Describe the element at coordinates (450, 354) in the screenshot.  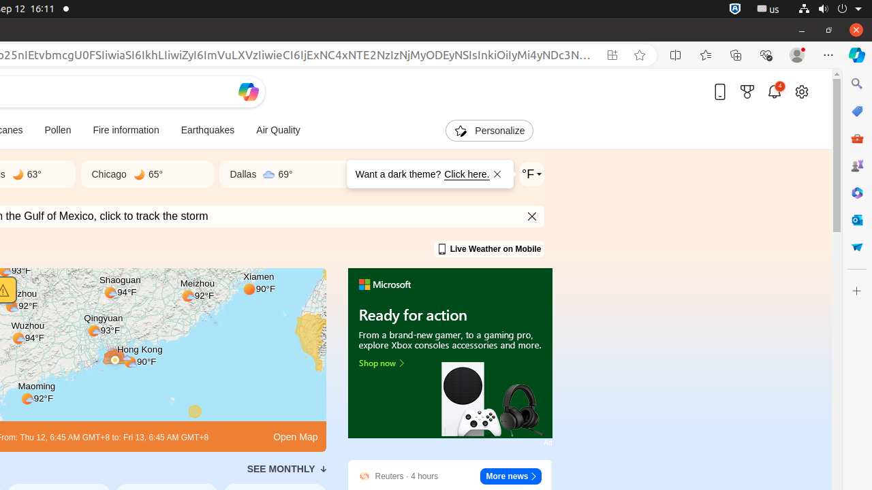
I see `To get missing image descriptions, open the context menu.` at that location.